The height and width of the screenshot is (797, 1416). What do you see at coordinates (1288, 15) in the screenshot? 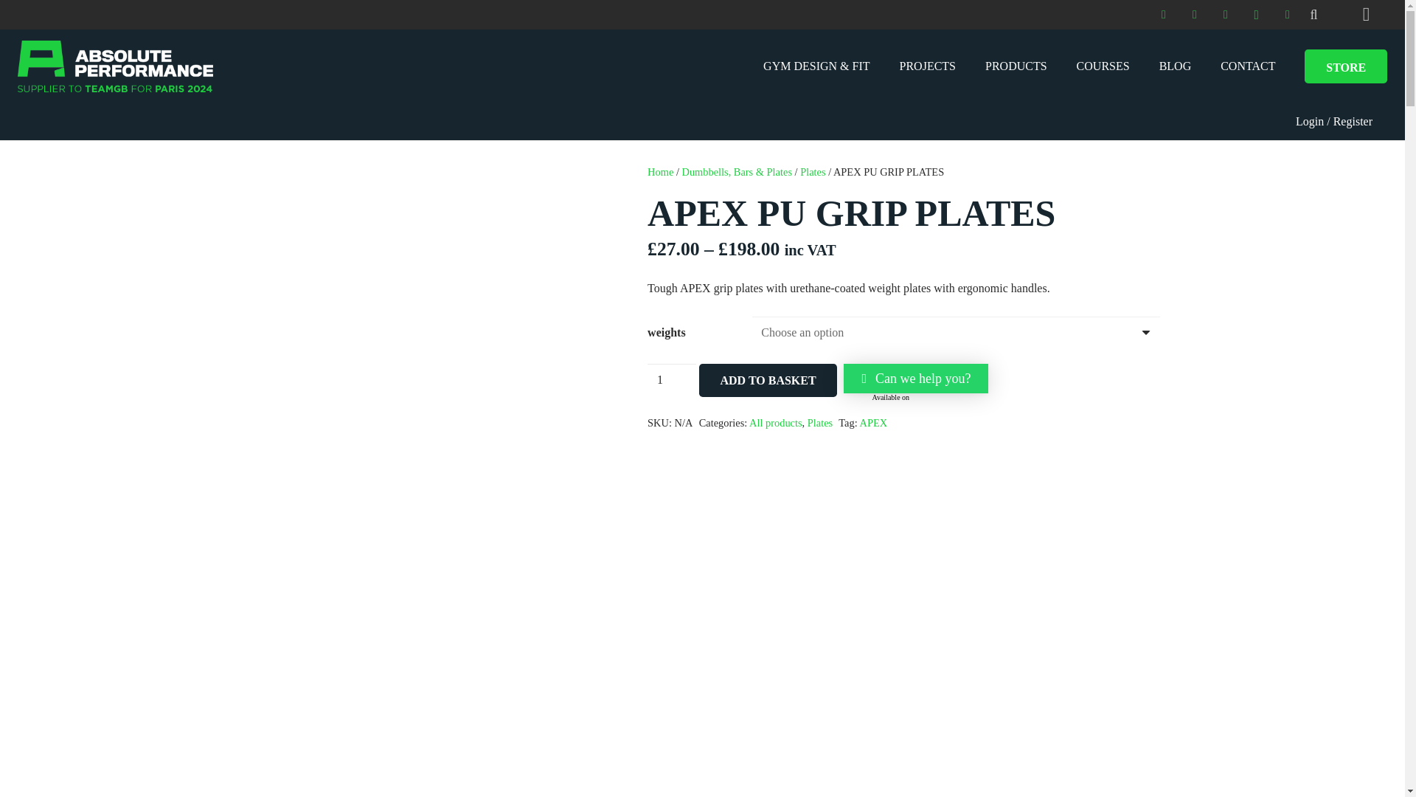
I see `YouTube` at bounding box center [1288, 15].